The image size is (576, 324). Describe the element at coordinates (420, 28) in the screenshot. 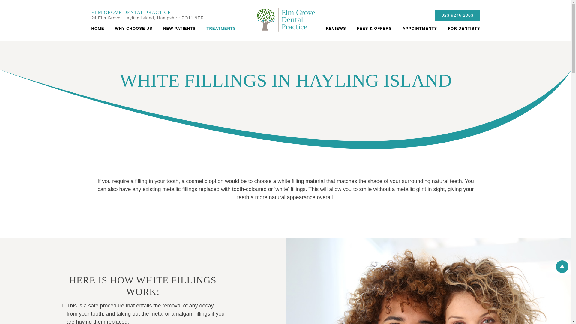

I see `Appointments` at that location.